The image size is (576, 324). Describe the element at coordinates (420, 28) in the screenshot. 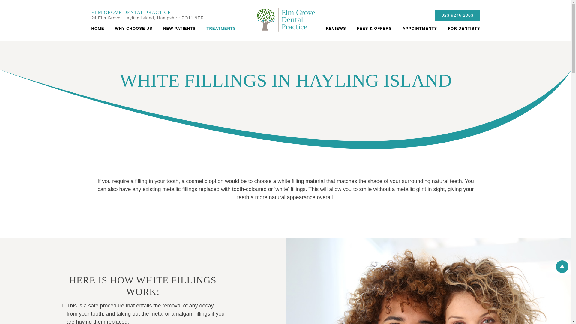

I see `Appointments` at that location.